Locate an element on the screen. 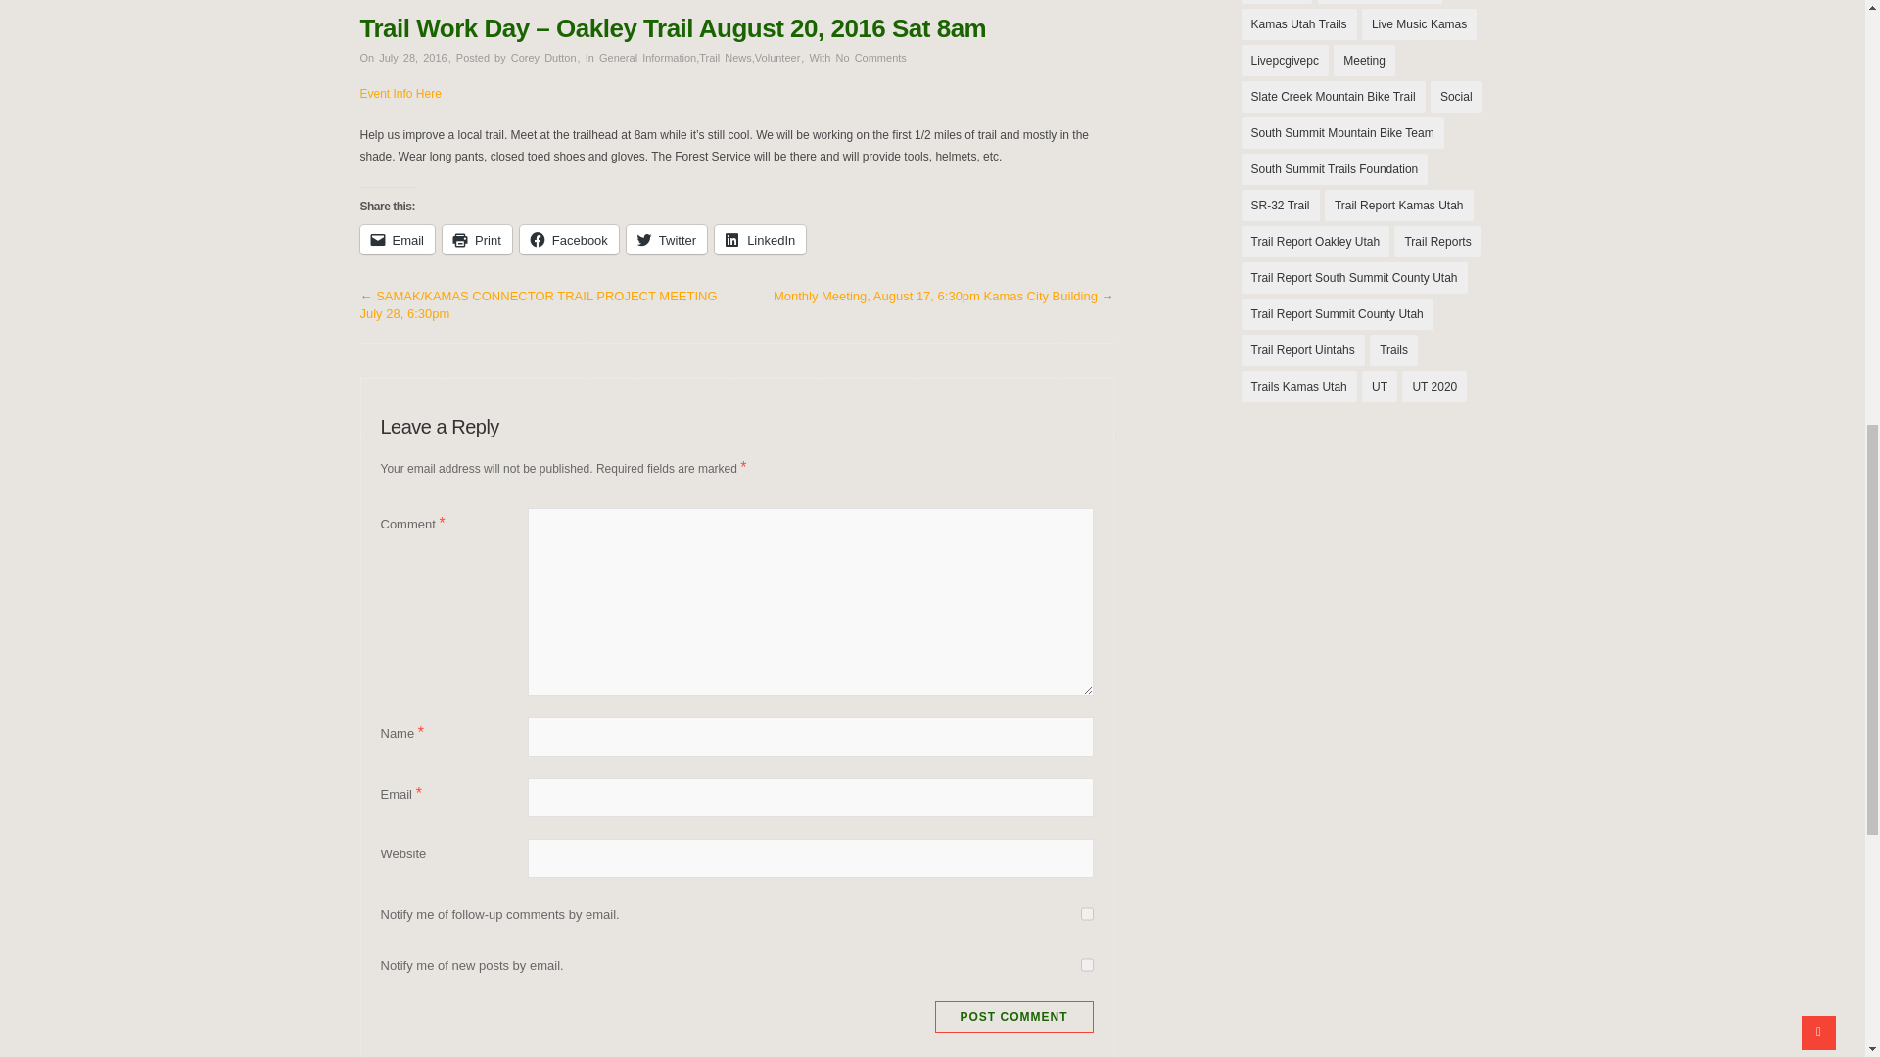  Click to share on Facebook is located at coordinates (569, 240).